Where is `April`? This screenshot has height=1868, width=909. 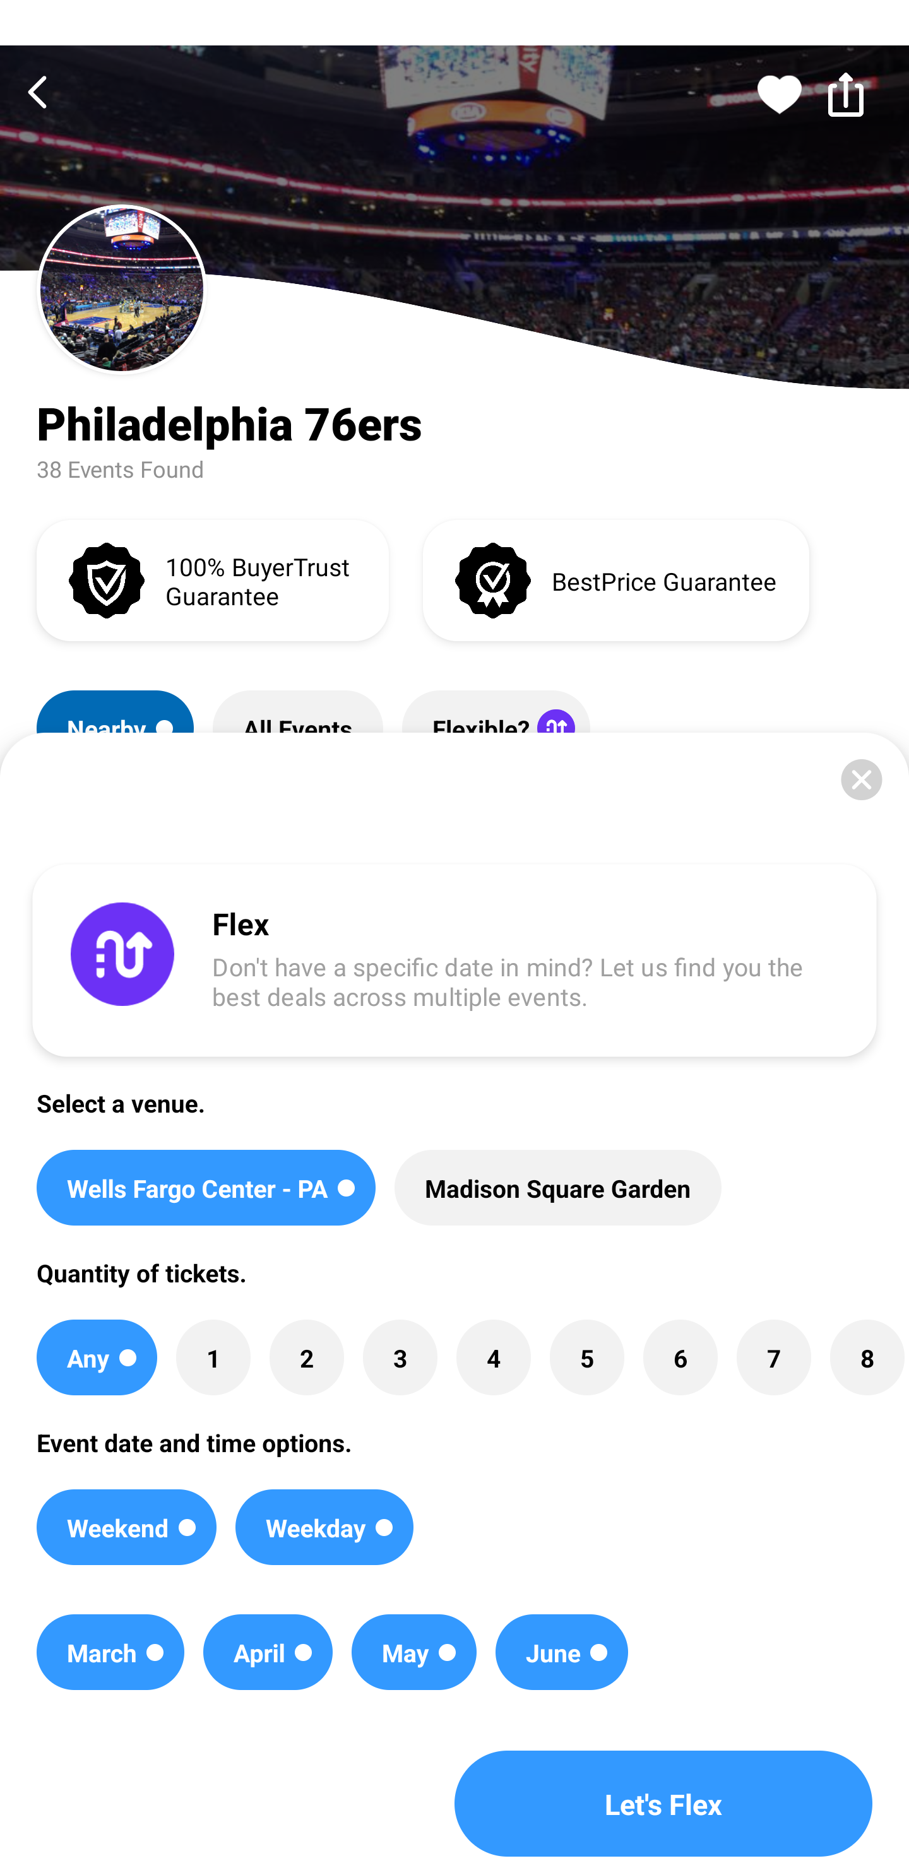 April is located at coordinates (268, 1652).